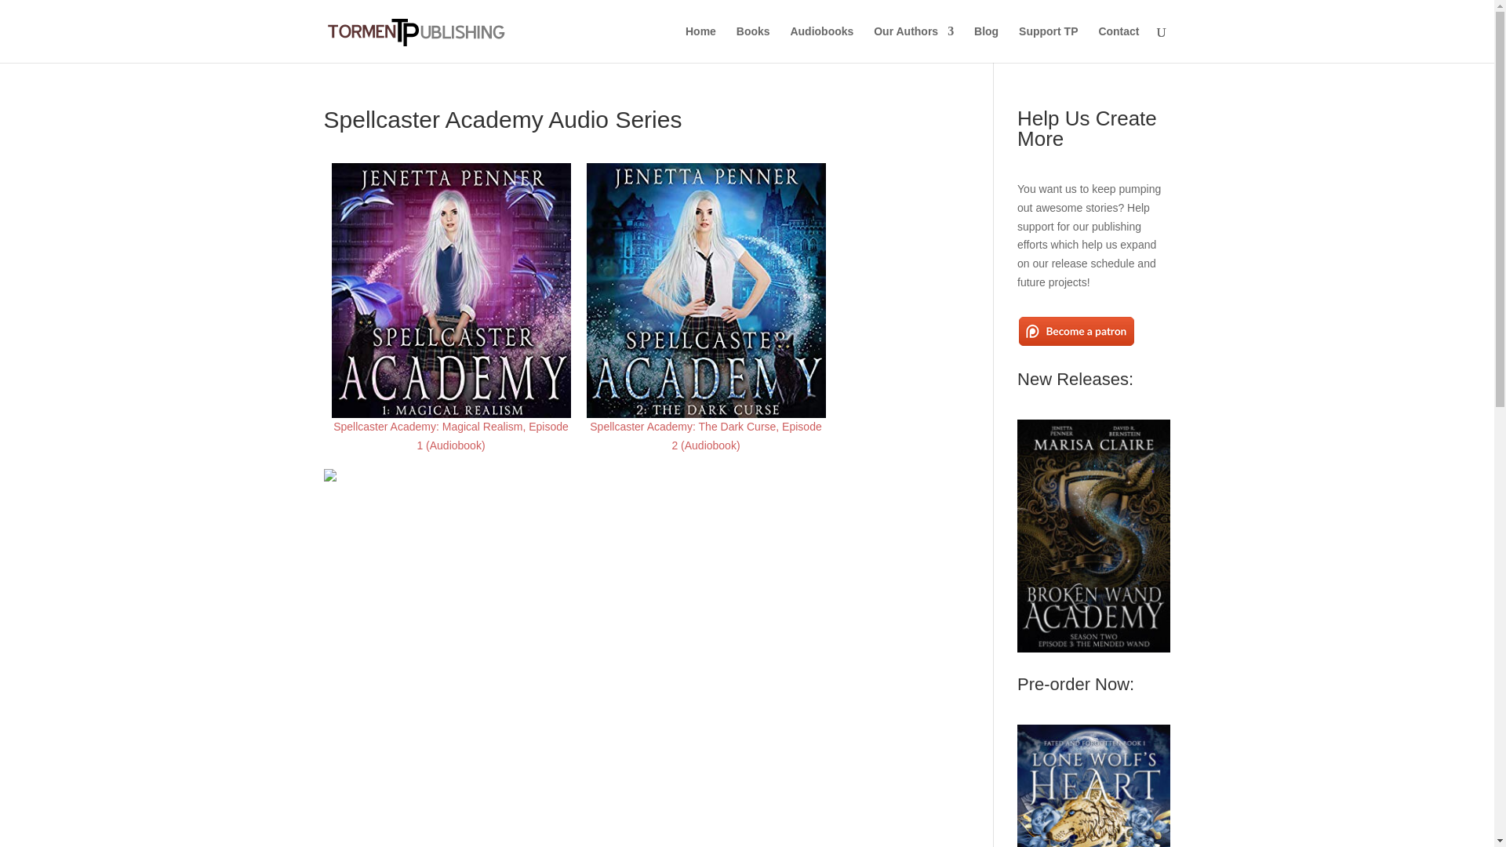 The width and height of the screenshot is (1506, 847). I want to click on Audiobooks, so click(821, 44).